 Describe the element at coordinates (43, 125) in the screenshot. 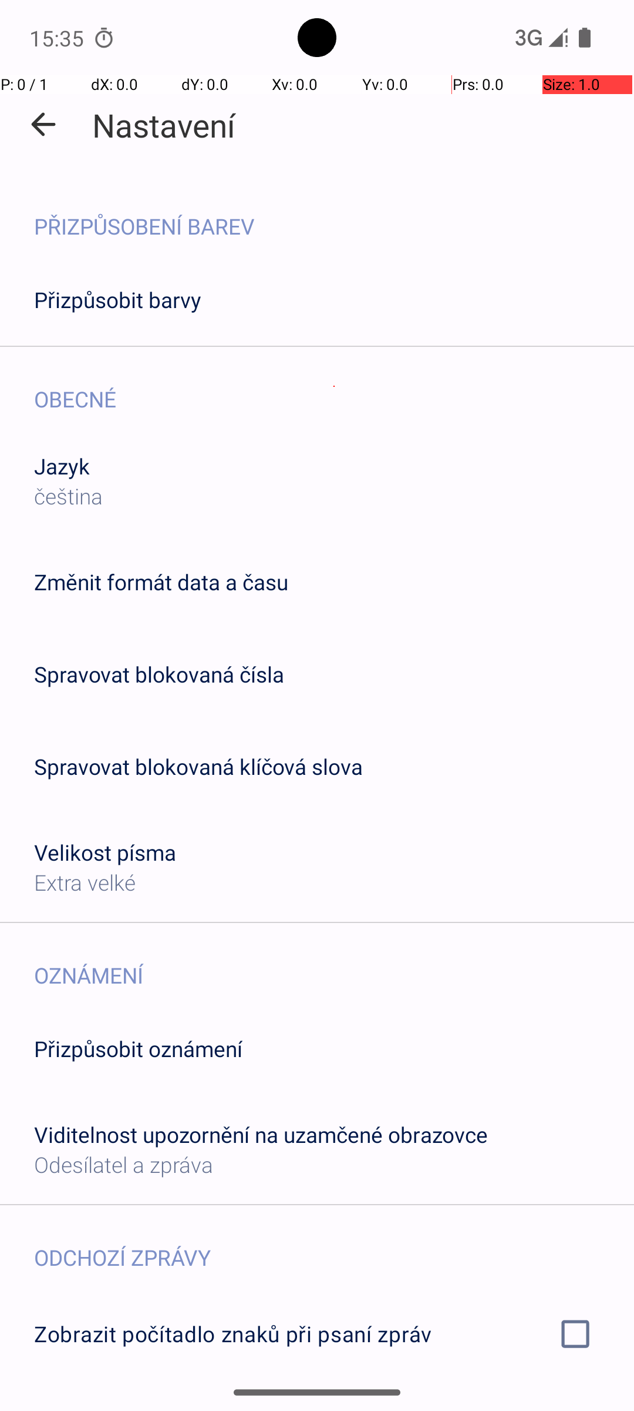

I see `Zpět` at that location.